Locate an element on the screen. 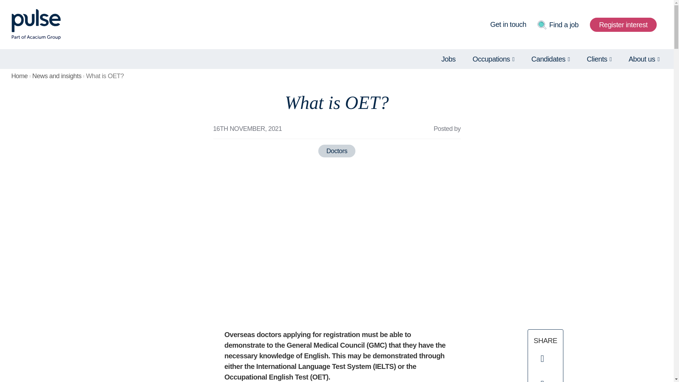 The width and height of the screenshot is (679, 382). Jobs is located at coordinates (448, 59).